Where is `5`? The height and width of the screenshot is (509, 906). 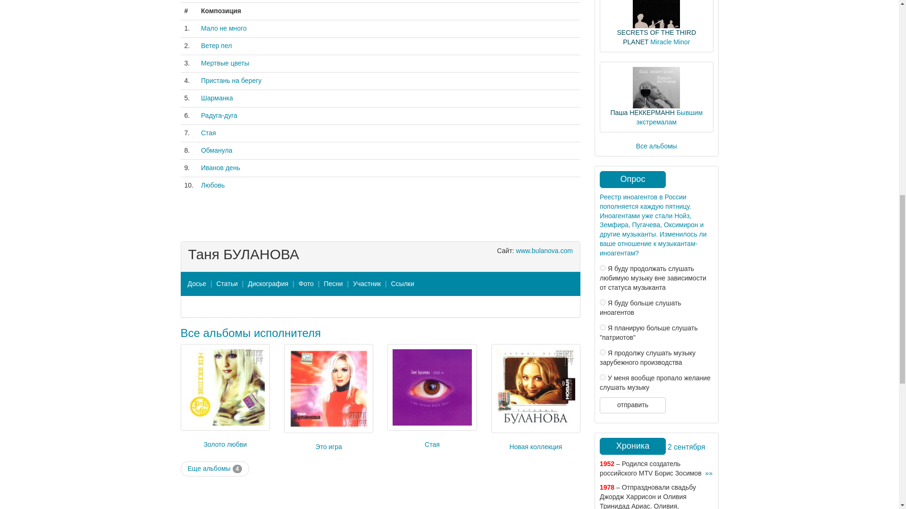
5 is located at coordinates (603, 377).